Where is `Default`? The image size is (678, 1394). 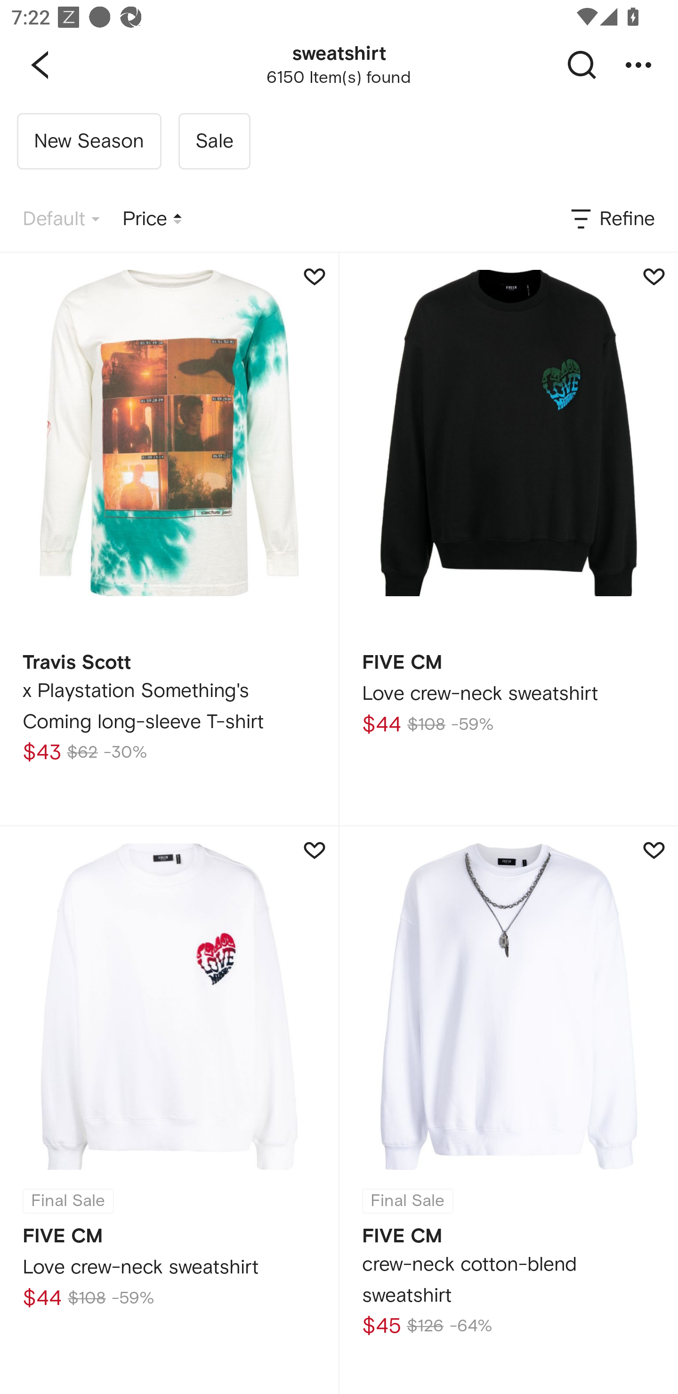
Default is located at coordinates (61, 219).